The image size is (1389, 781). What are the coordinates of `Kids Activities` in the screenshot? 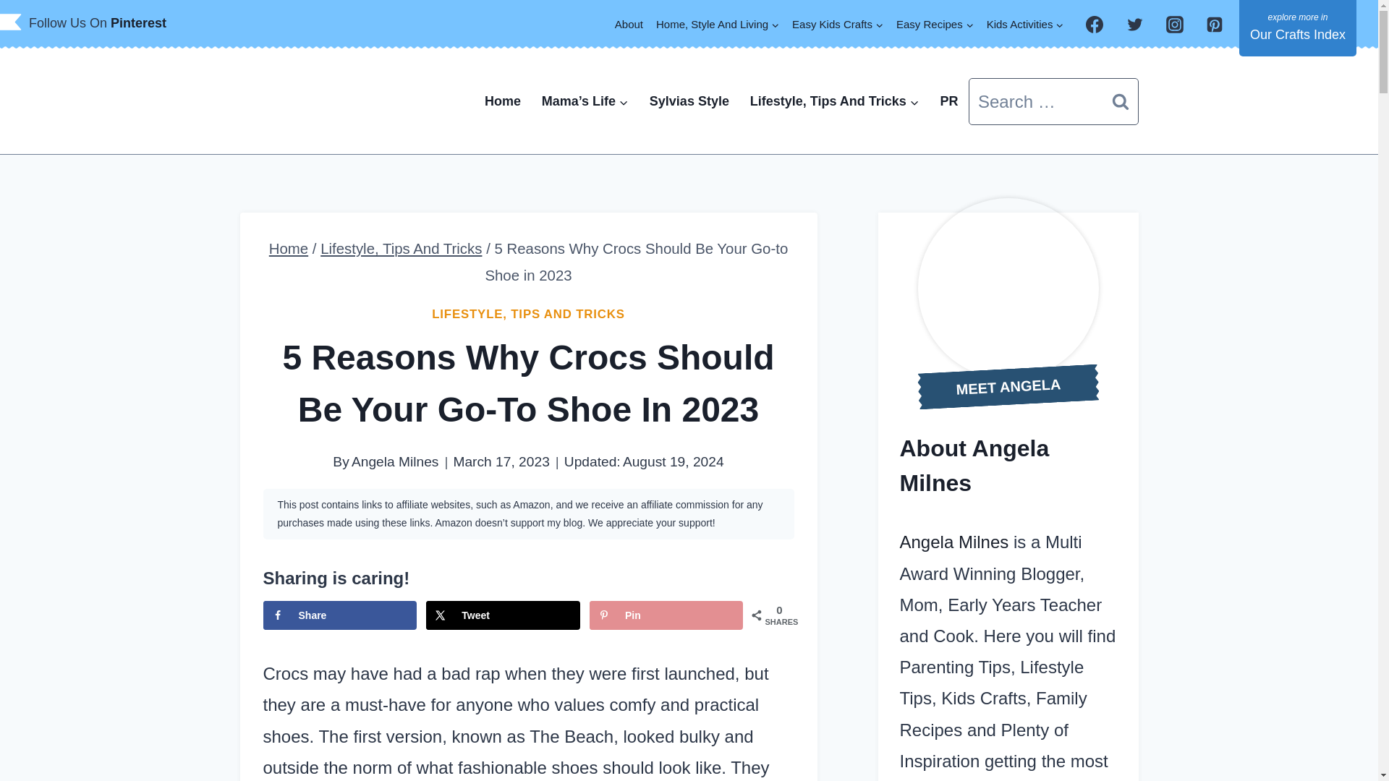 It's located at (1026, 24).